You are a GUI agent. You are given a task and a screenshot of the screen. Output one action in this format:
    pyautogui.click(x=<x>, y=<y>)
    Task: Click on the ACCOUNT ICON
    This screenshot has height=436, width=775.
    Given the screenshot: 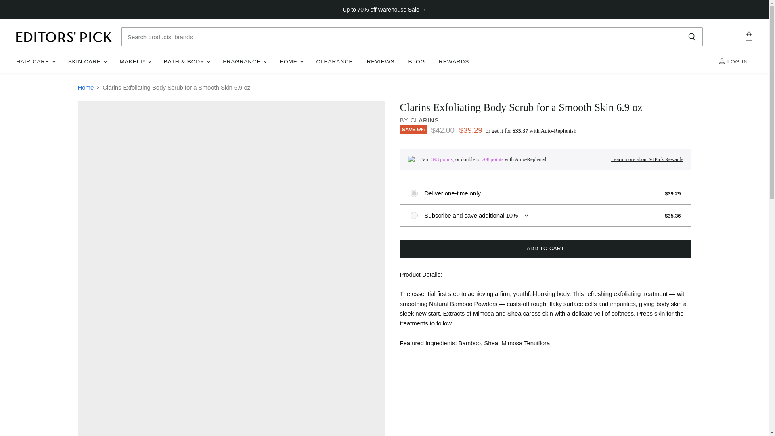 What is the action you would take?
    pyautogui.click(x=722, y=61)
    